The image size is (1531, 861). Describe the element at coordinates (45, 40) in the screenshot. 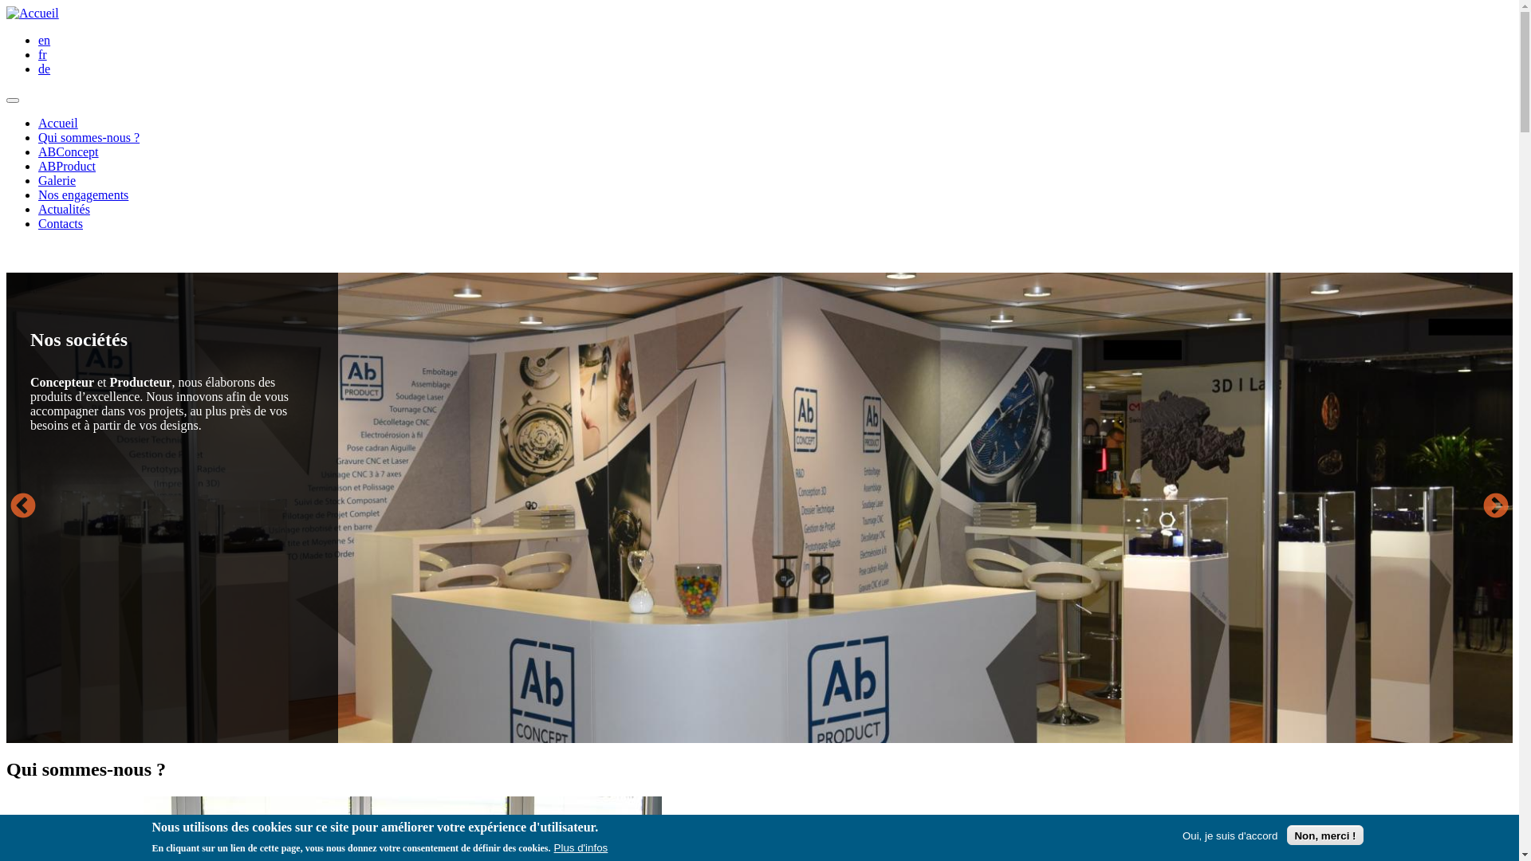

I see `en` at that location.